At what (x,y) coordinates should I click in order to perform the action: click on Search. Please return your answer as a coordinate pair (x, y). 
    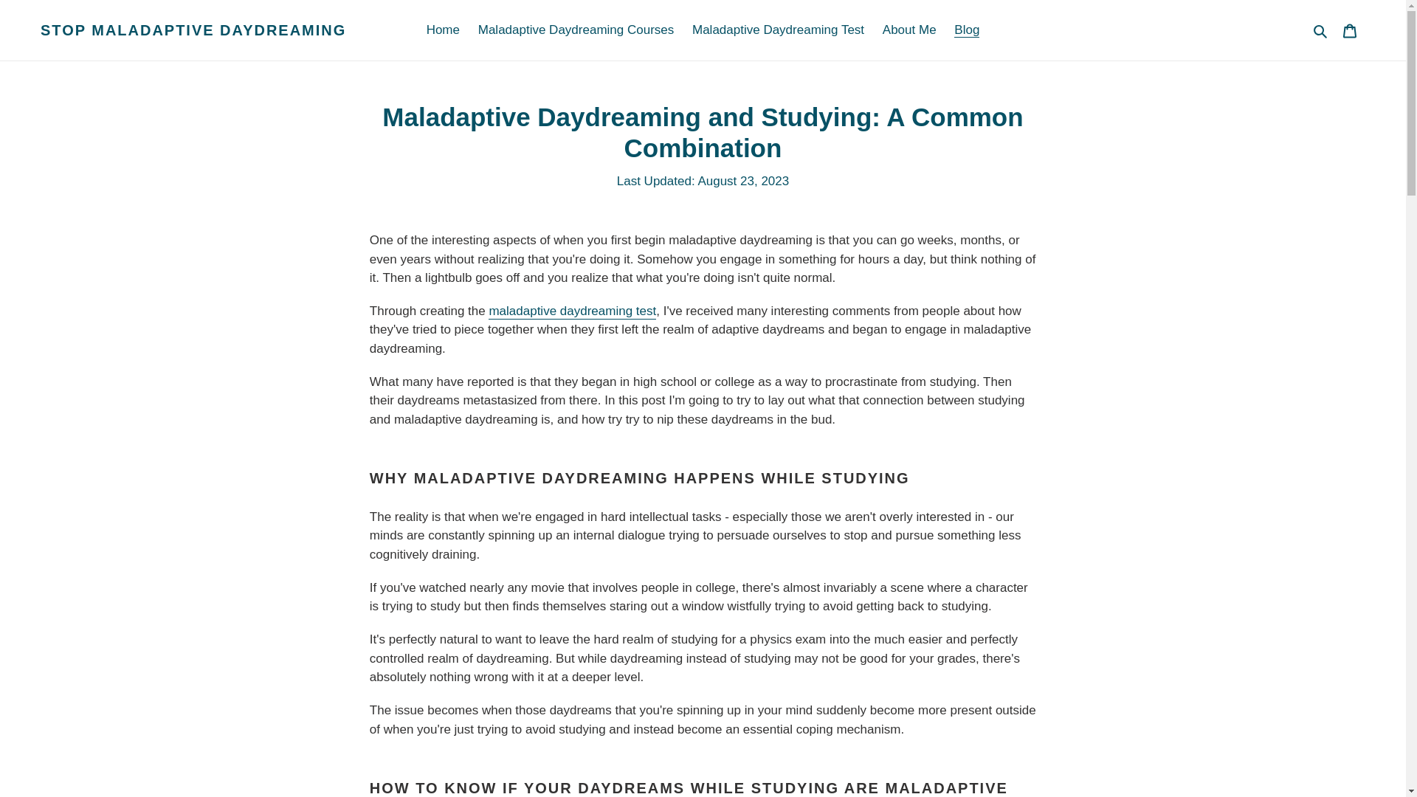
    Looking at the image, I should click on (1321, 30).